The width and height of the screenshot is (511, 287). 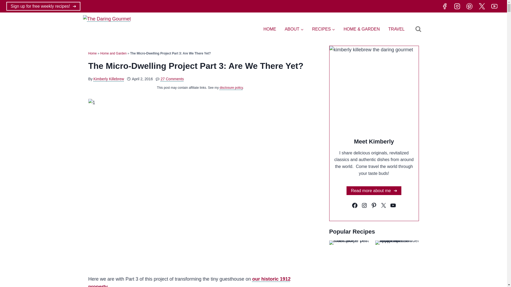 I want to click on ABOUT, so click(x=294, y=29).